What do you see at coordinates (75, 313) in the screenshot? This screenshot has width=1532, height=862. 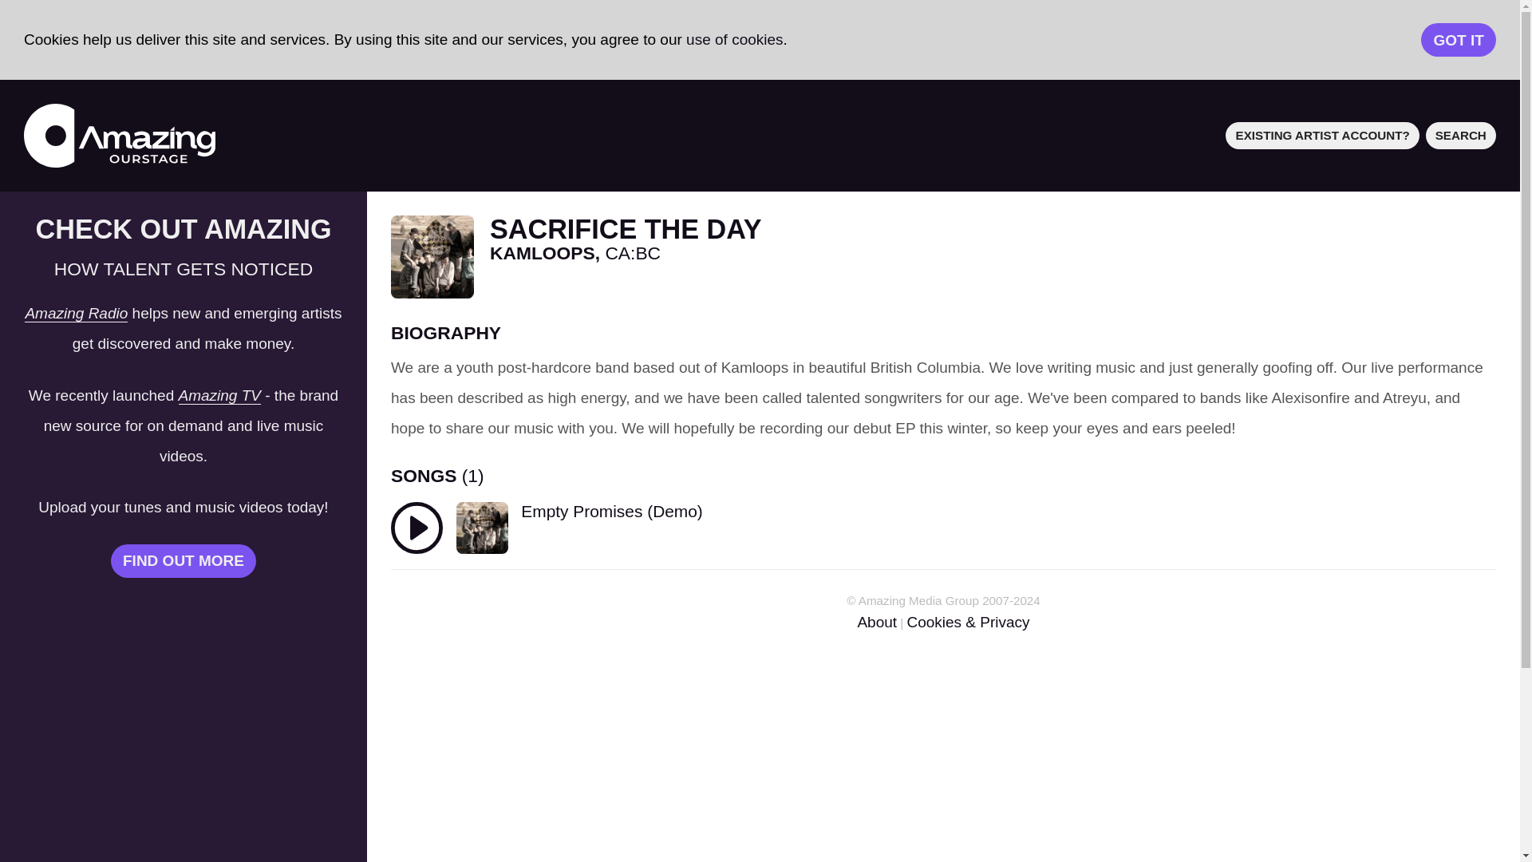 I see `Amazing Radio` at bounding box center [75, 313].